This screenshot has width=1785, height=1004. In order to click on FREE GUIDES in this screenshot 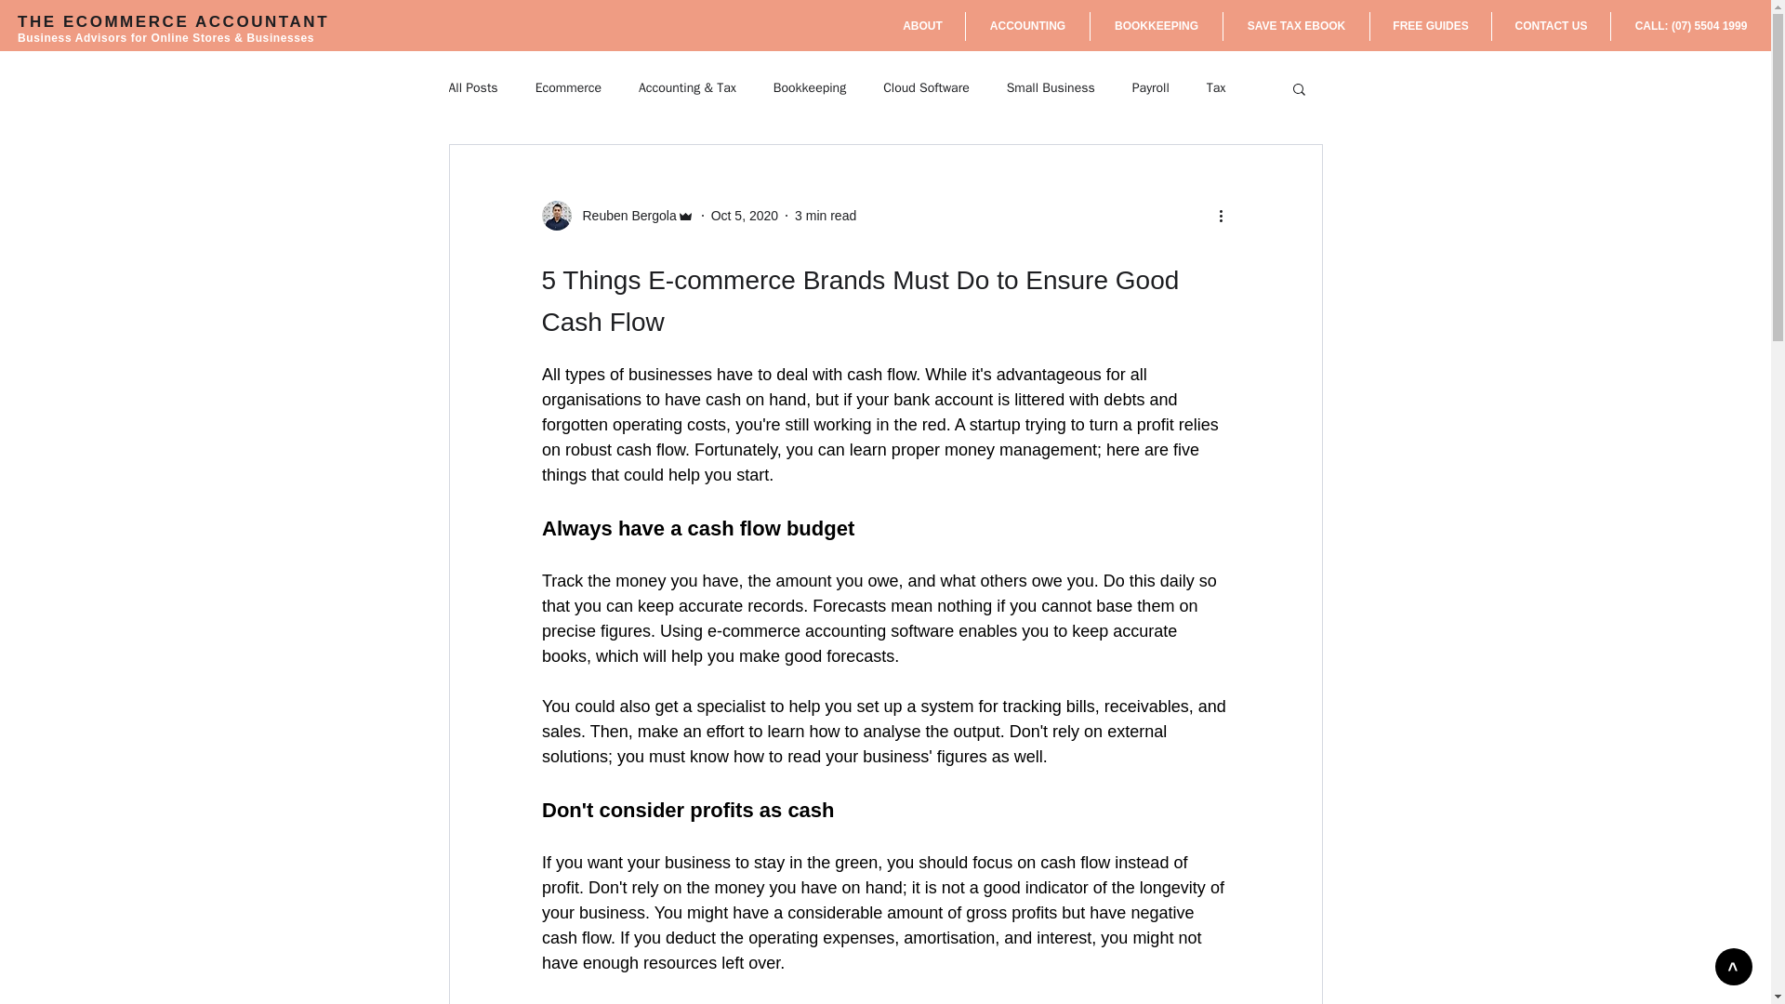, I will do `click(1430, 26)`.